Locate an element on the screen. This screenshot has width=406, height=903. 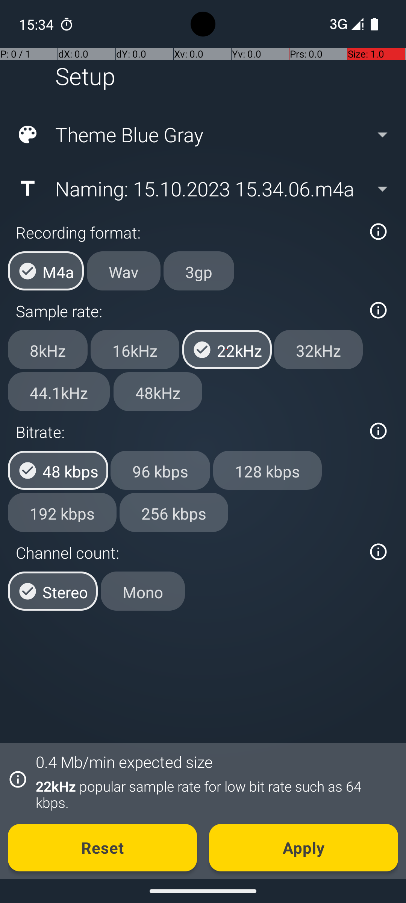
0.4 Mb/min expected size is located at coordinates (124, 762).